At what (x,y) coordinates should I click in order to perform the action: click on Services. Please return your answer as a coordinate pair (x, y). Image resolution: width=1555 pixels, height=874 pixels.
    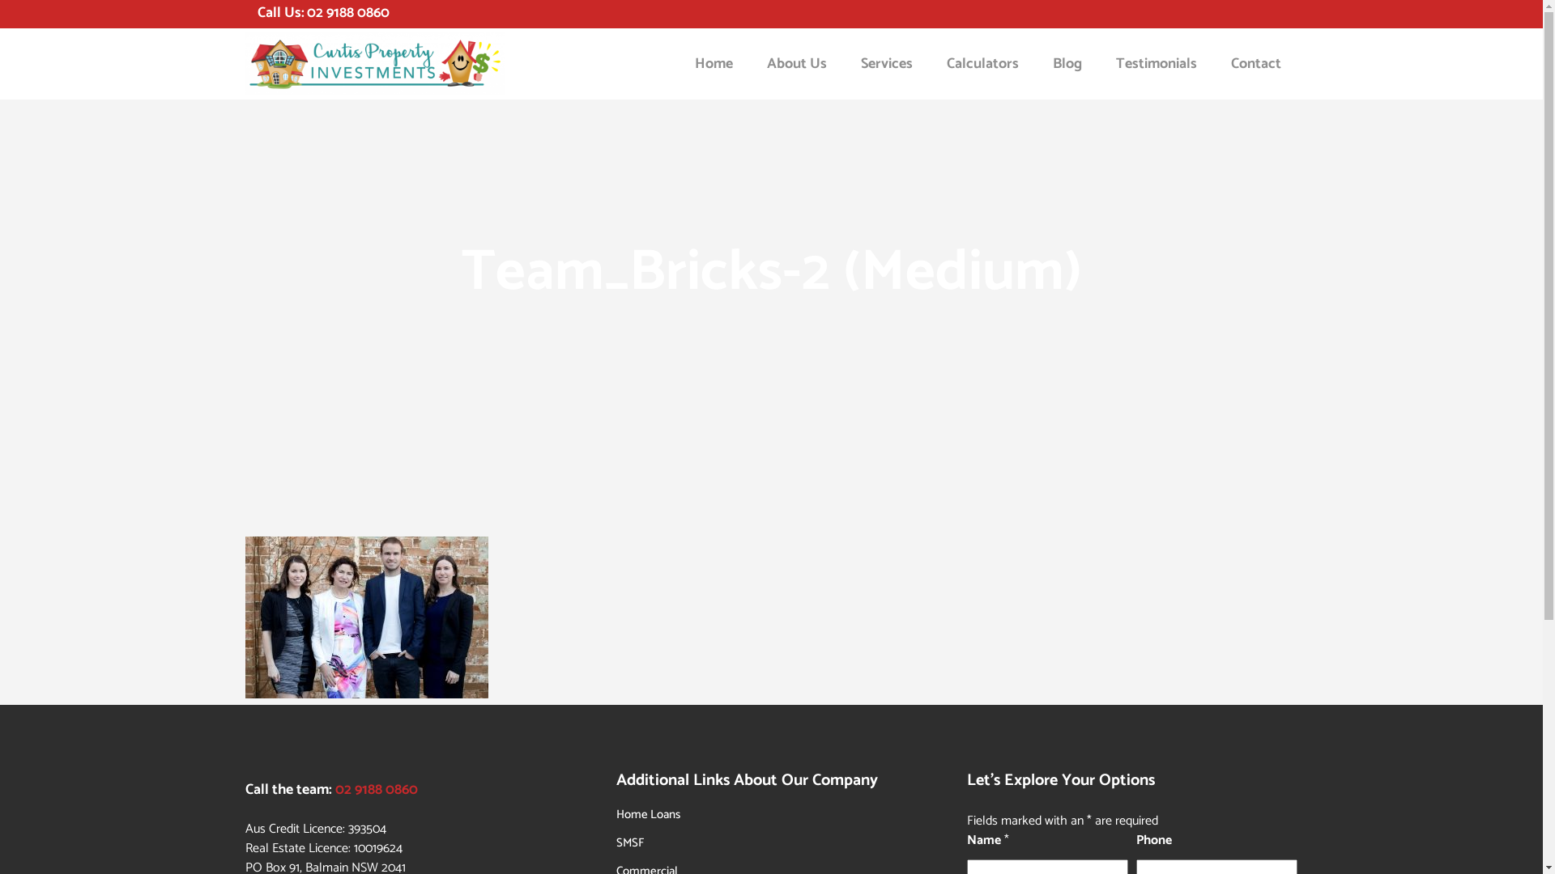
    Looking at the image, I should click on (887, 64).